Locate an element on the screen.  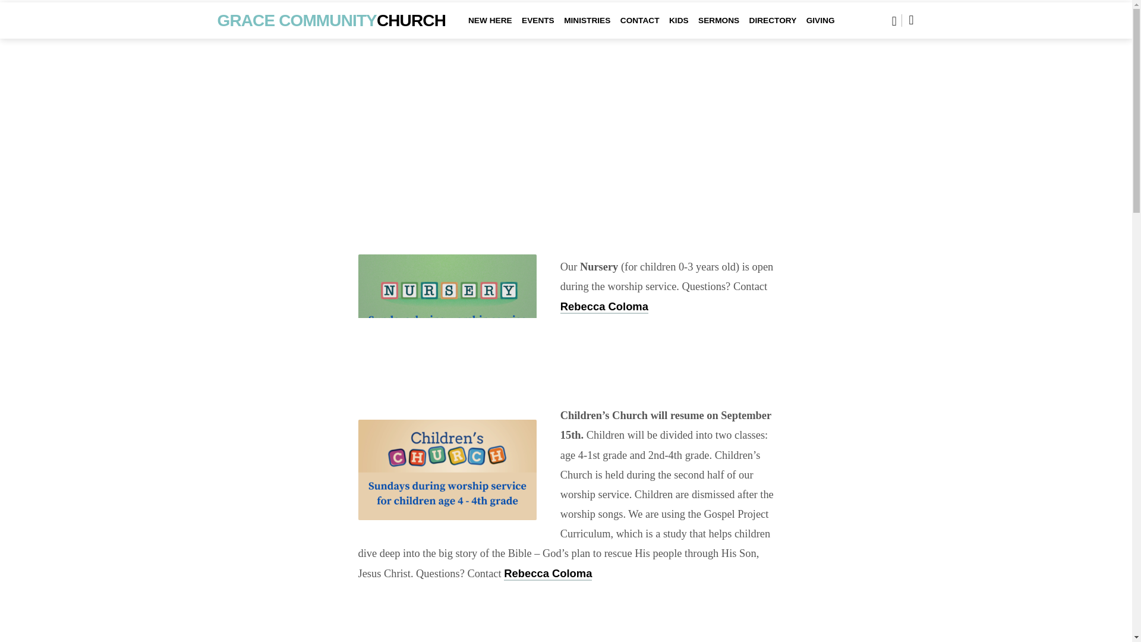
GIVING is located at coordinates (821, 28).